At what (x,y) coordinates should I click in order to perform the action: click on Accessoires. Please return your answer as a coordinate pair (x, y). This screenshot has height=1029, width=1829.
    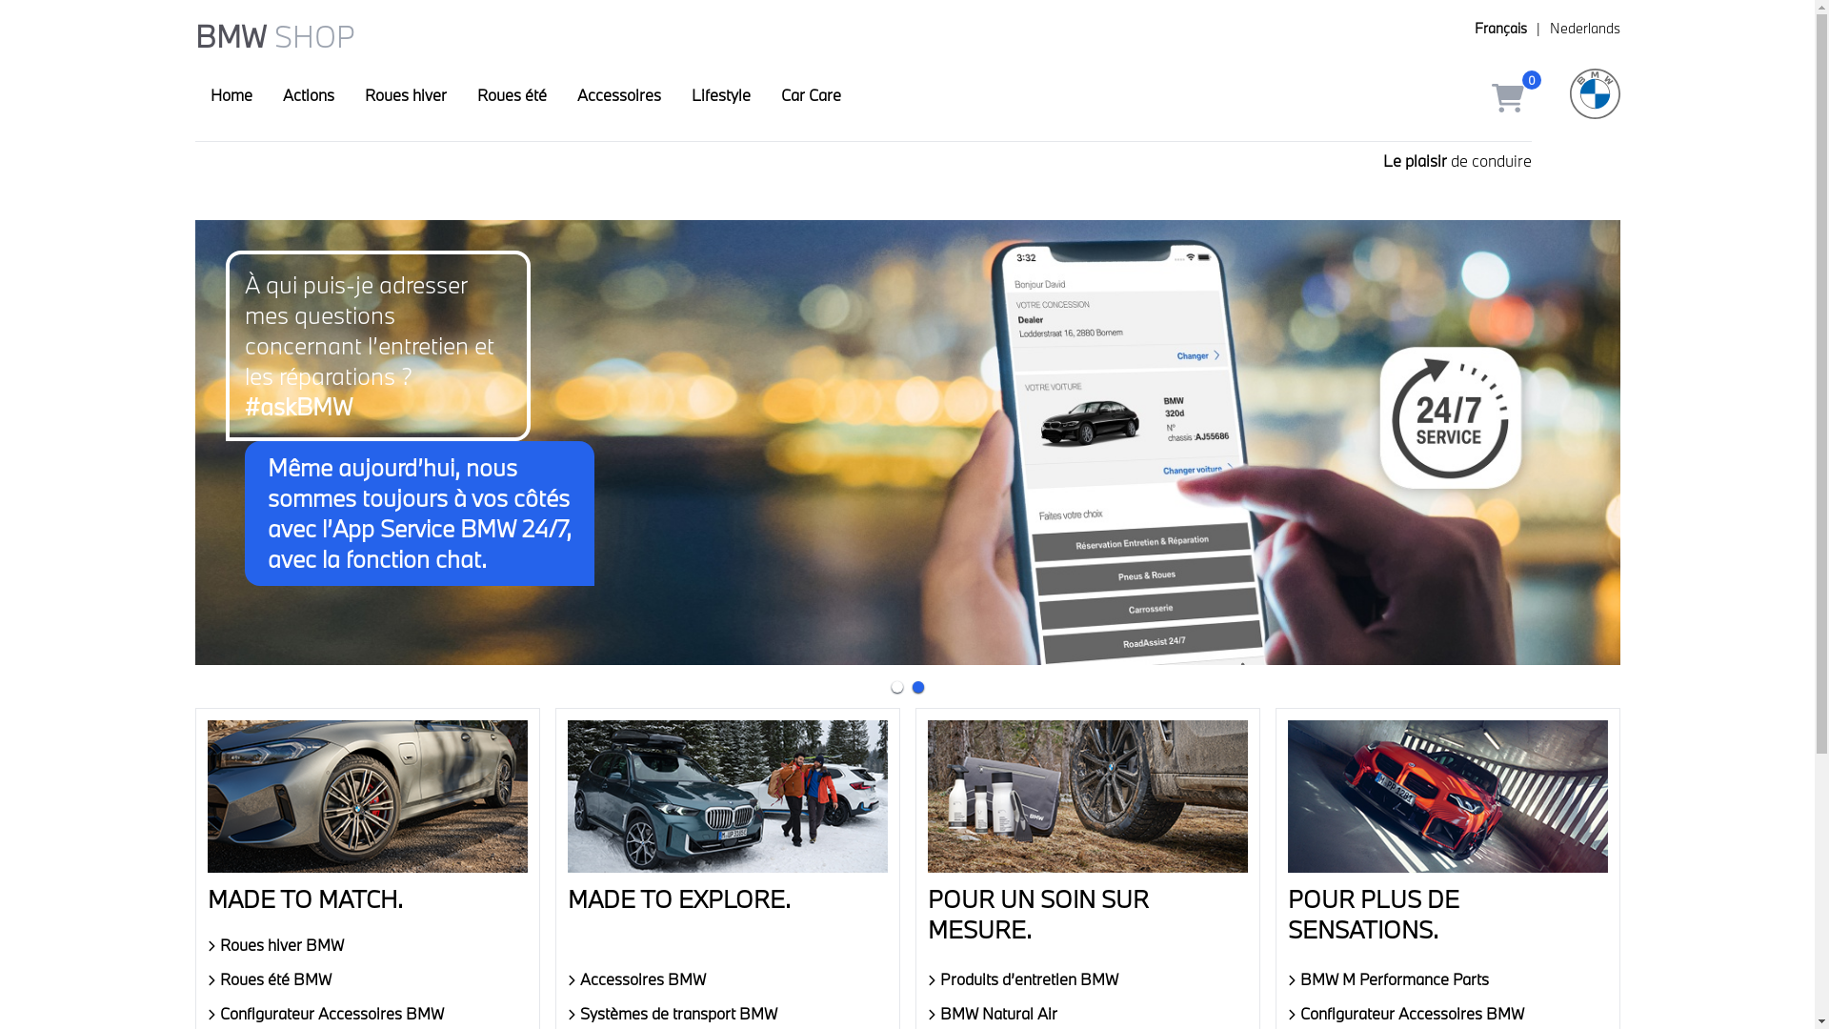
    Looking at the image, I should click on (619, 97).